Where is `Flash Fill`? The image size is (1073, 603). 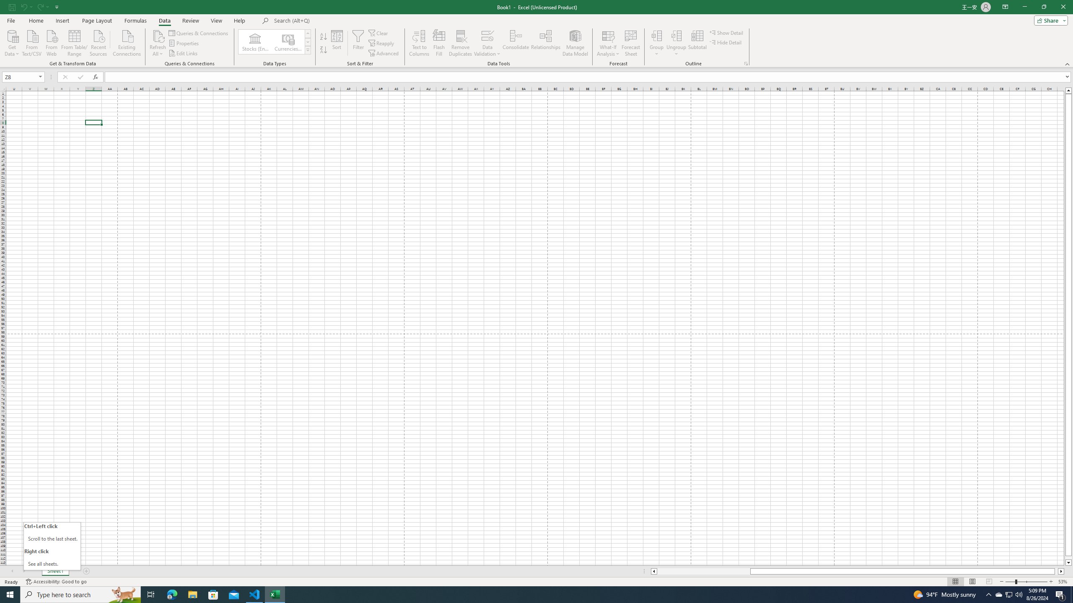
Flash Fill is located at coordinates (439, 43).